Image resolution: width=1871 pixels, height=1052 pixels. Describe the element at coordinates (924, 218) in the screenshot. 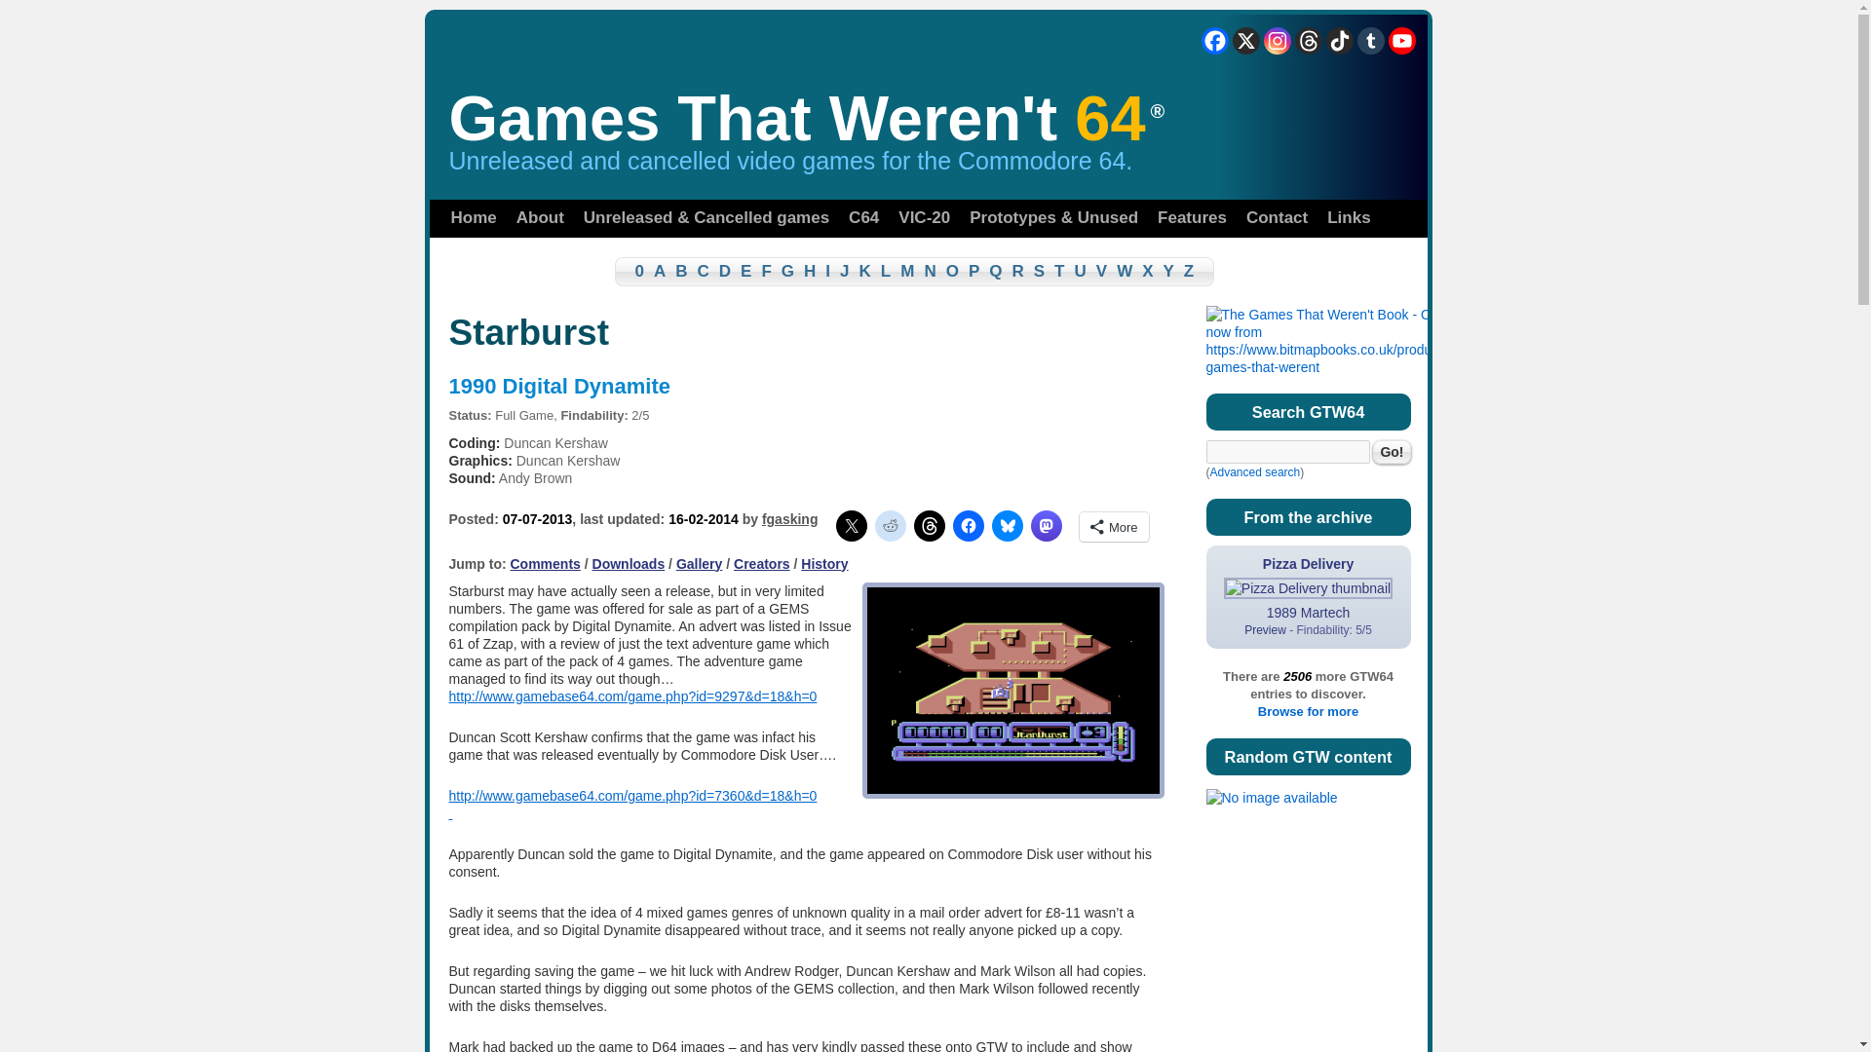

I see `Commodore Vic 20 unreleased games area` at that location.